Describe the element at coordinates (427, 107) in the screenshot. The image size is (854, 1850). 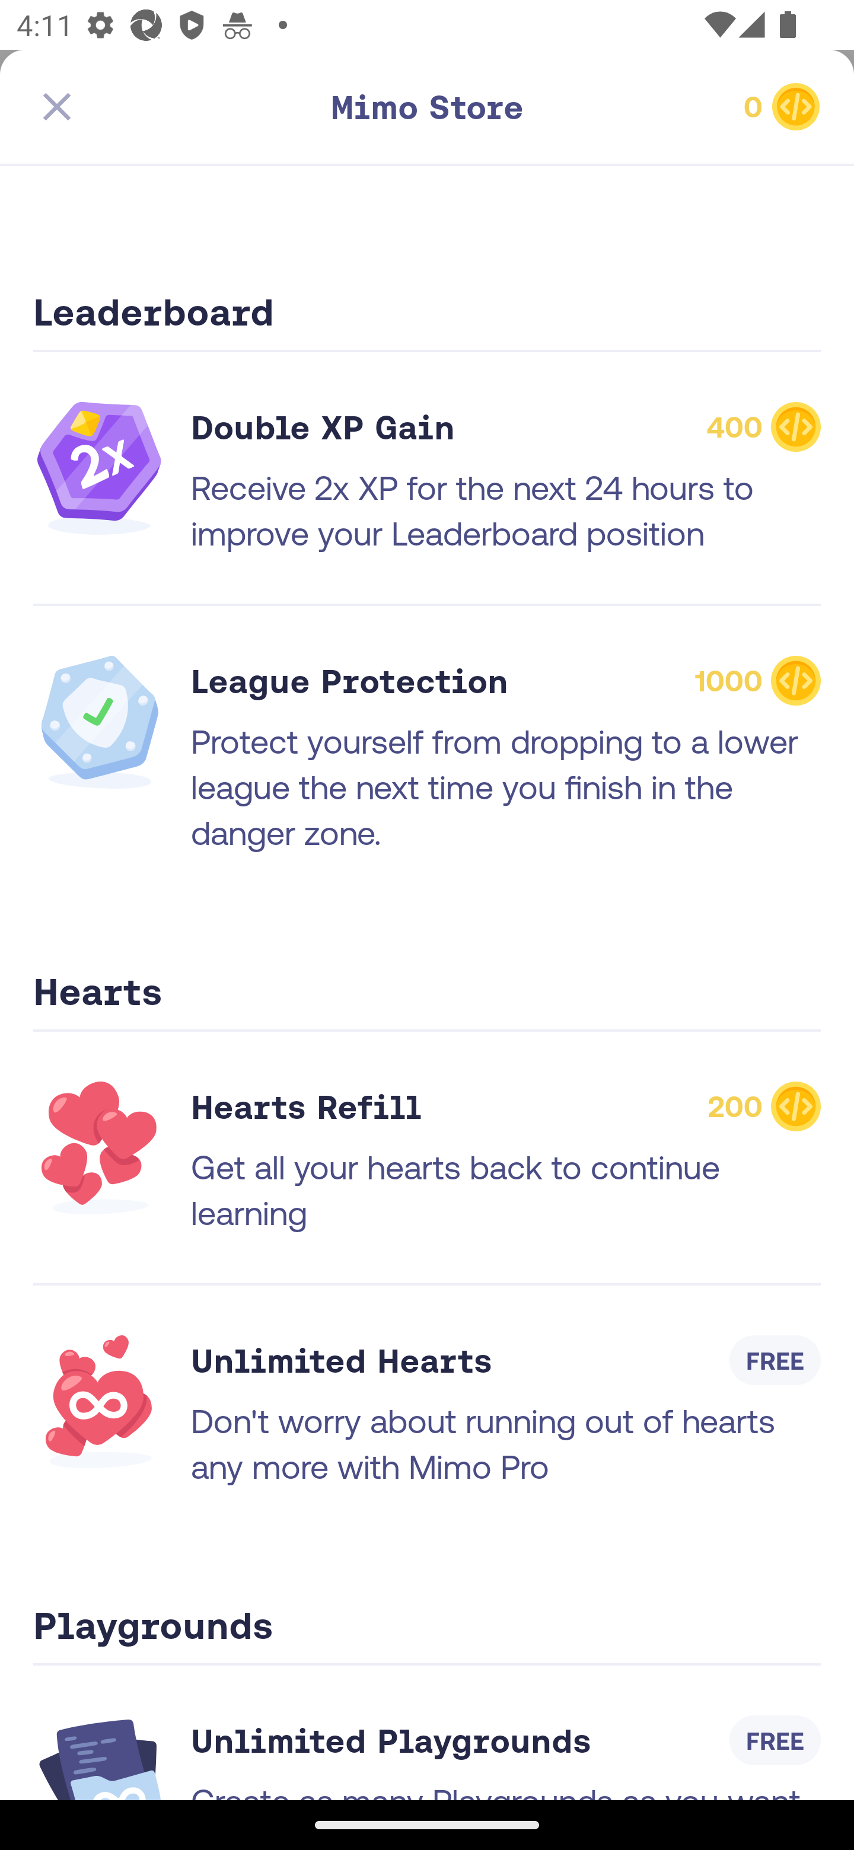
I see `Path Toolbar Image 0` at that location.